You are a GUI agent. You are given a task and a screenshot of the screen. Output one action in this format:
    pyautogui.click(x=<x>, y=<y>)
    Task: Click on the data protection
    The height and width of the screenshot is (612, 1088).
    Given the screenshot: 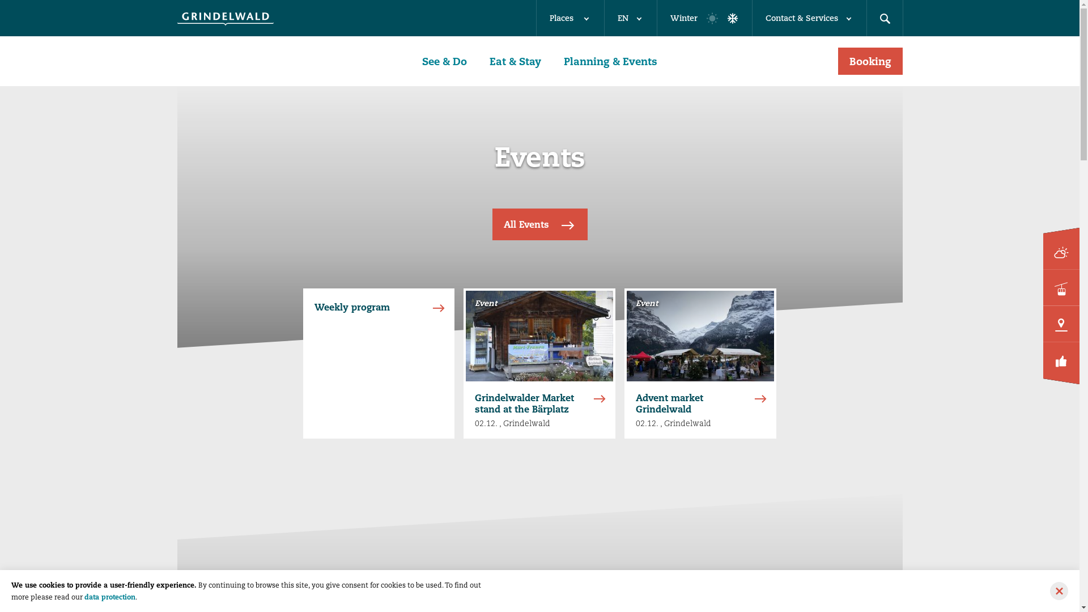 What is the action you would take?
    pyautogui.click(x=110, y=597)
    